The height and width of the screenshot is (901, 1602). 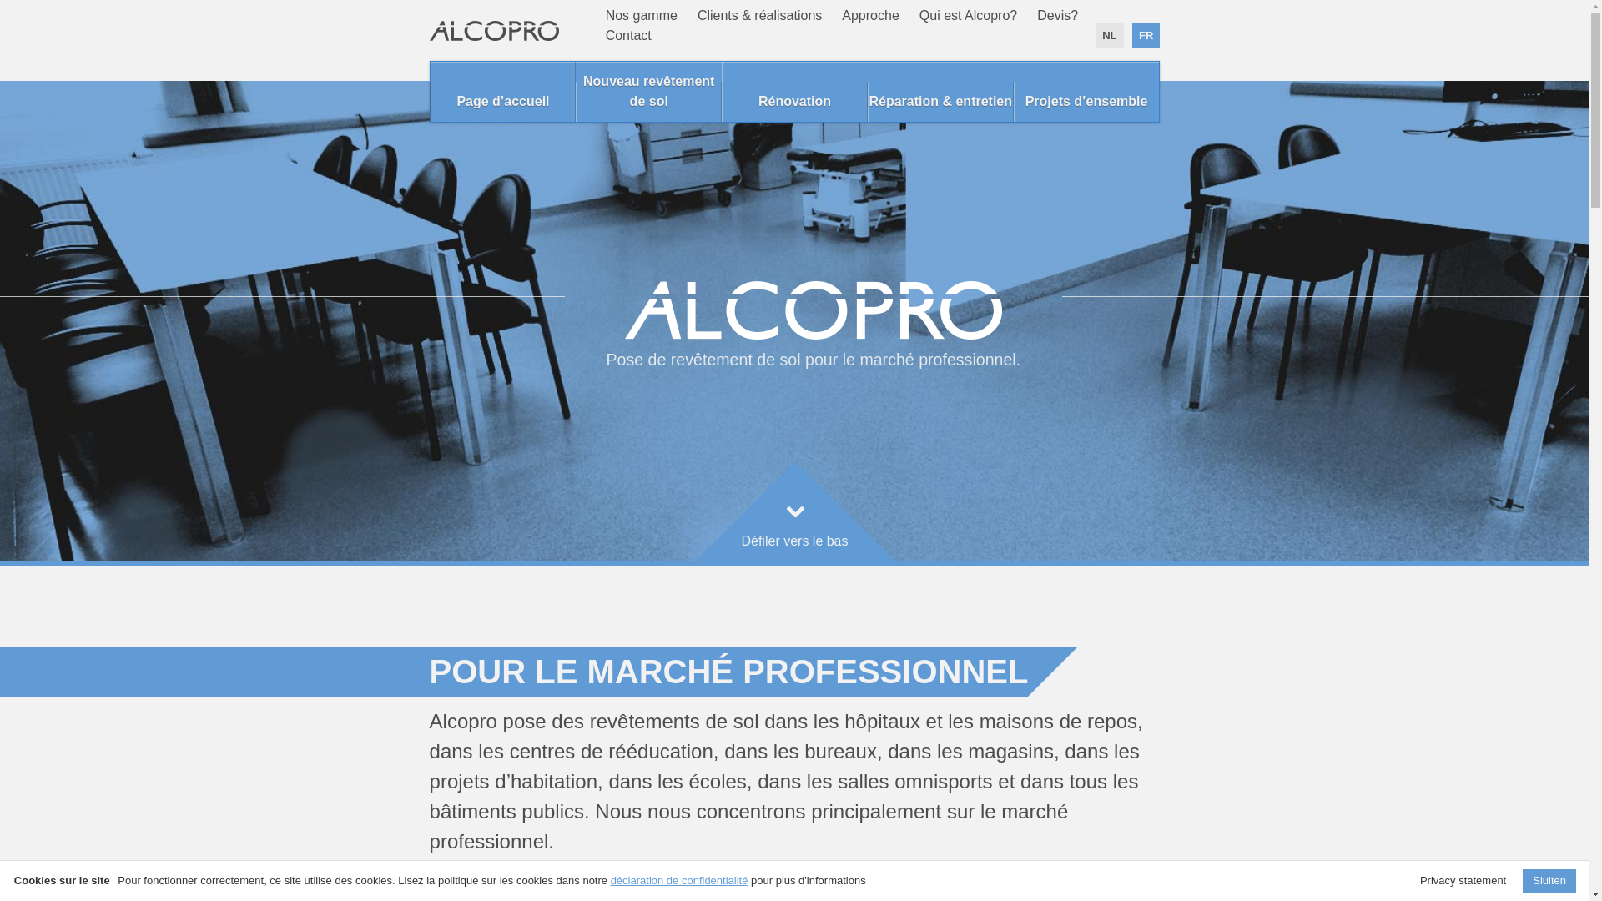 I want to click on Privacy statement, so click(x=1463, y=881).